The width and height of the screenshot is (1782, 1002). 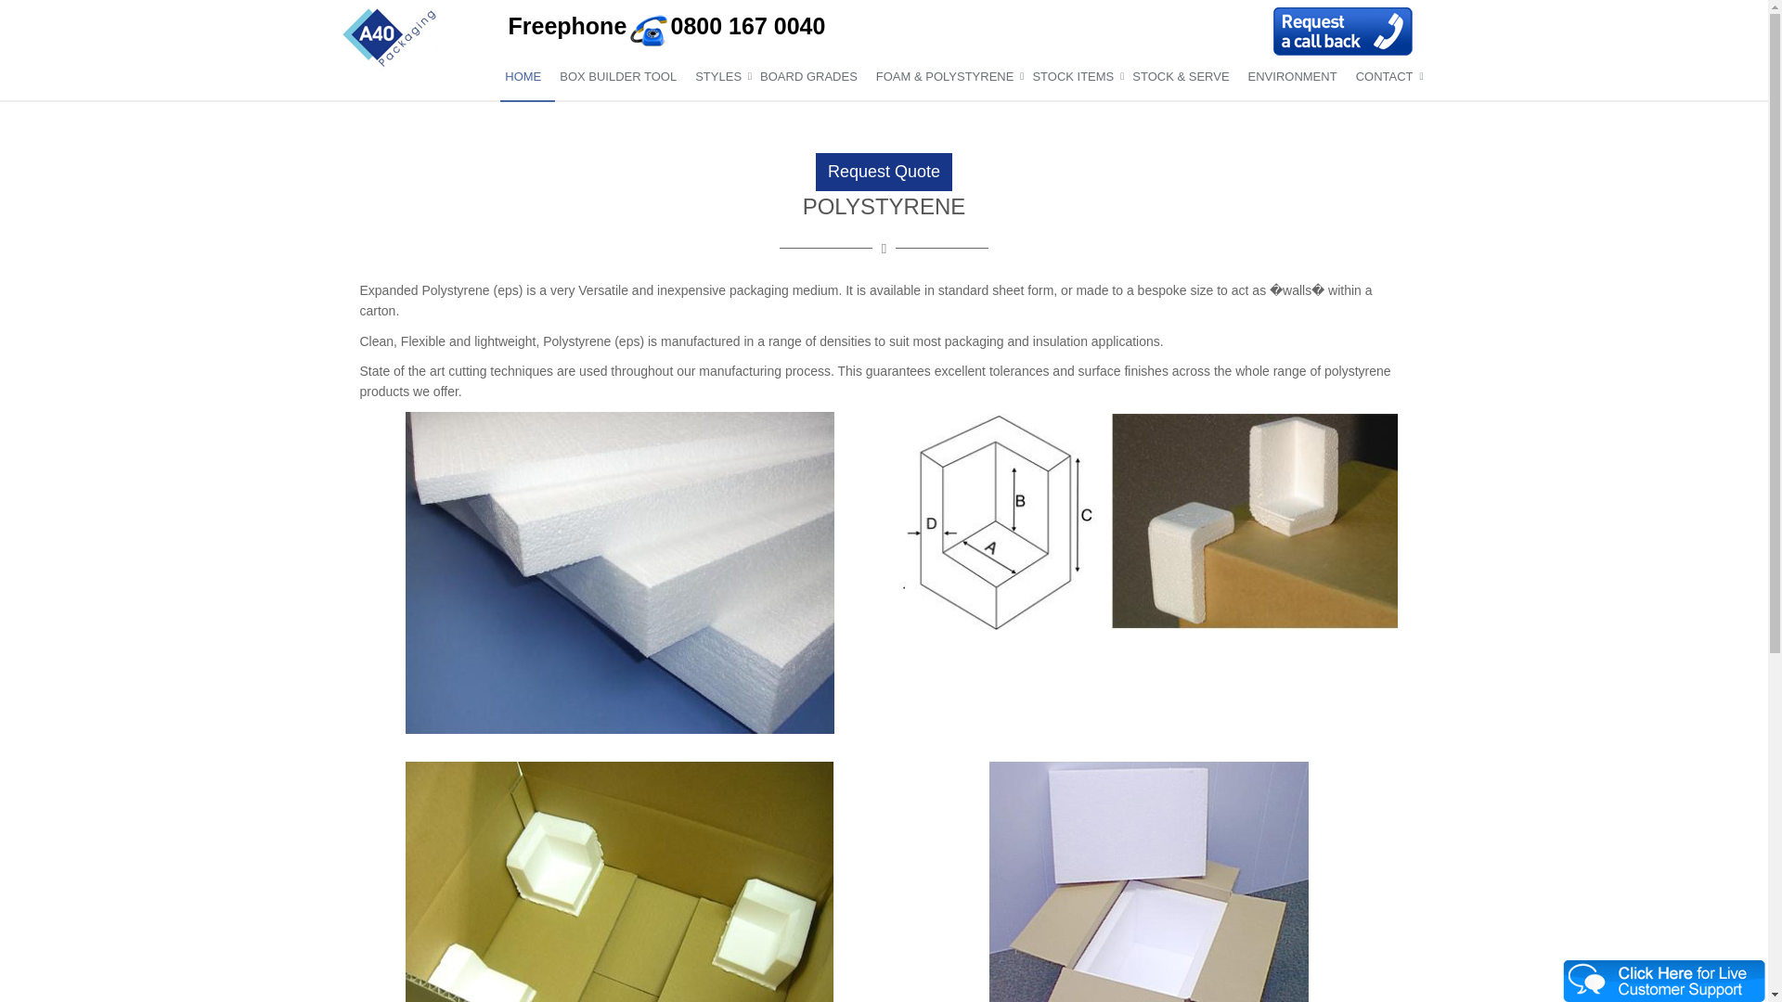 What do you see at coordinates (1078, 78) in the screenshot?
I see `STOCK ITEMS` at bounding box center [1078, 78].